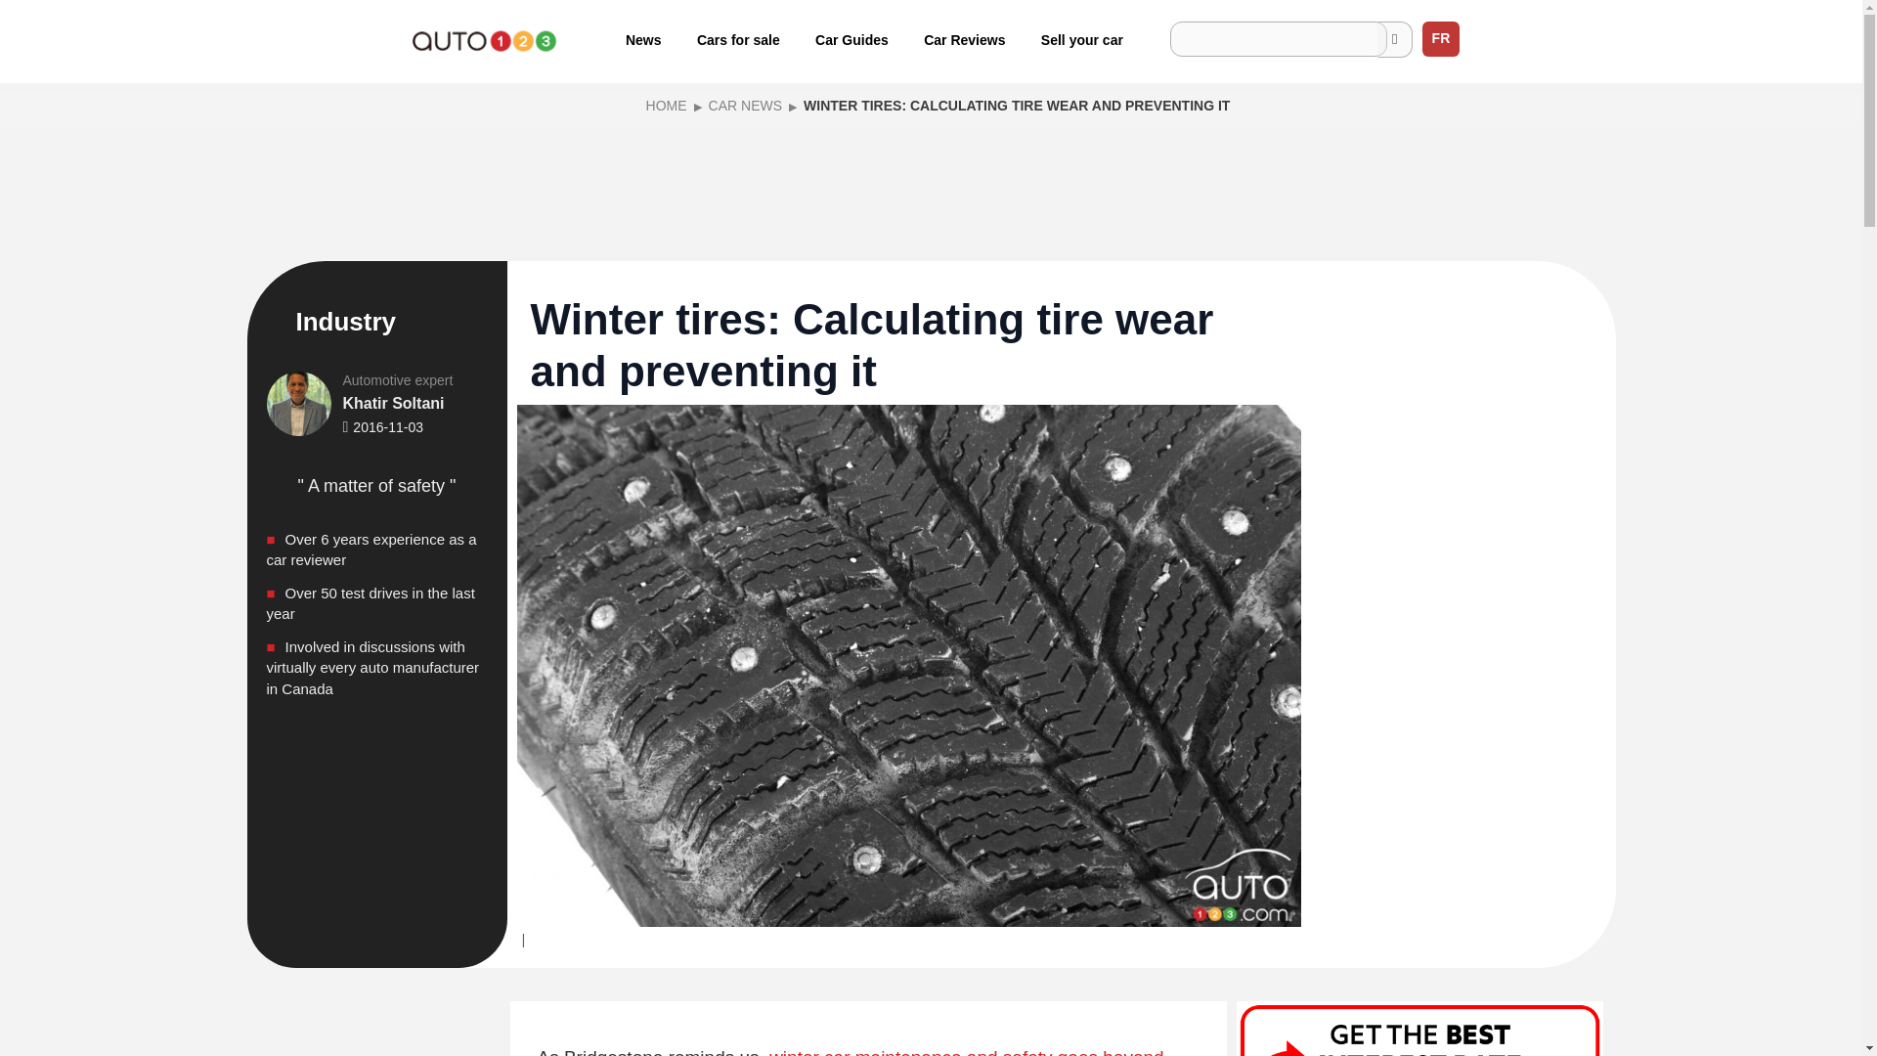  What do you see at coordinates (964, 39) in the screenshot?
I see `Car Reviews` at bounding box center [964, 39].